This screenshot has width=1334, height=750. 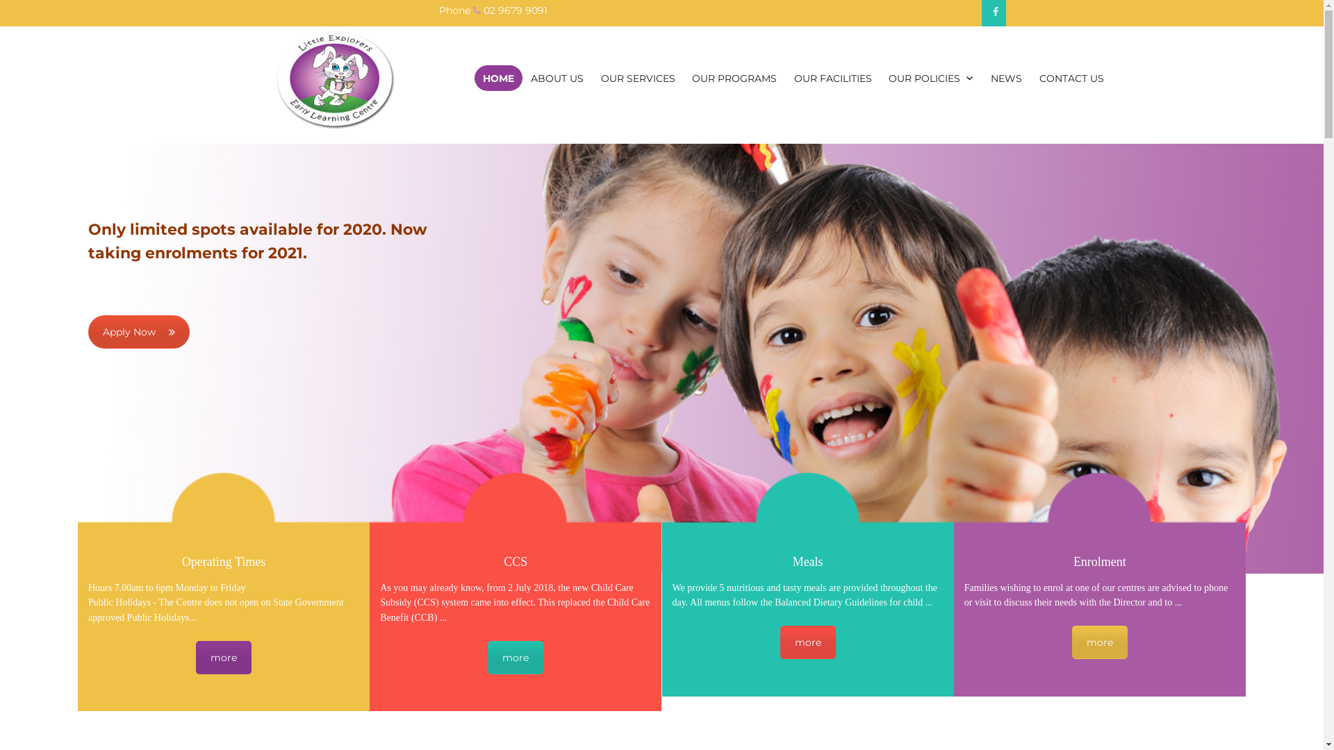 I want to click on Little Explorers, so click(x=353, y=151).